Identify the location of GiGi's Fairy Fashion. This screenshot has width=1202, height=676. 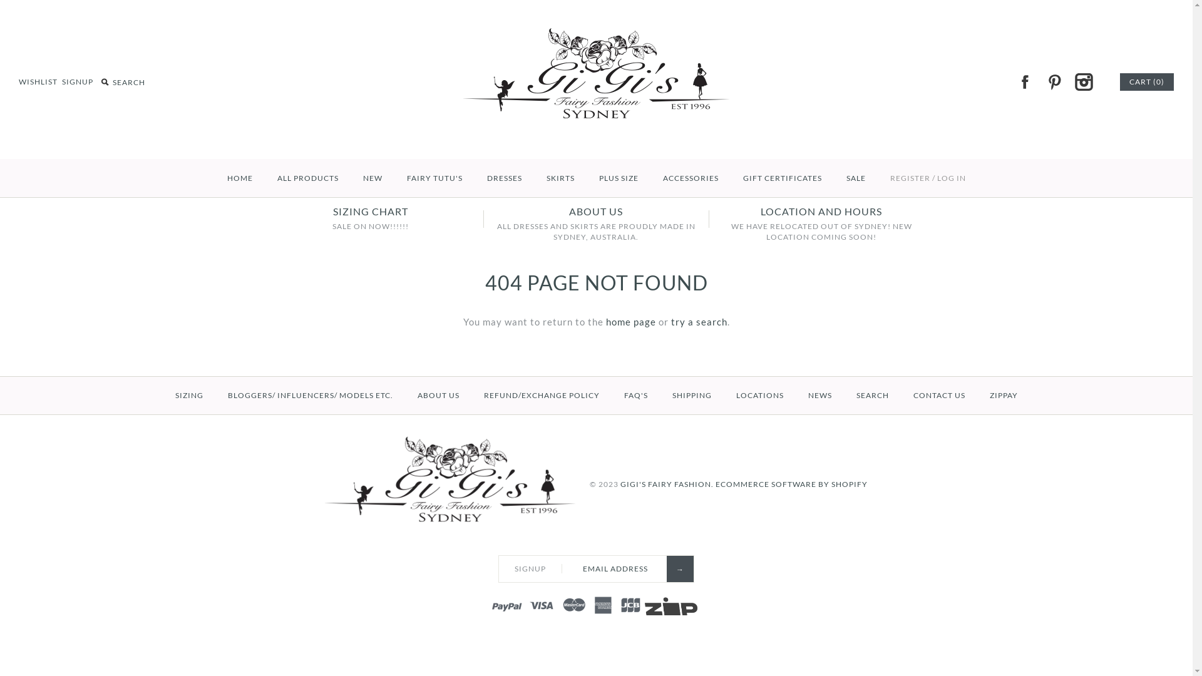
(596, 33).